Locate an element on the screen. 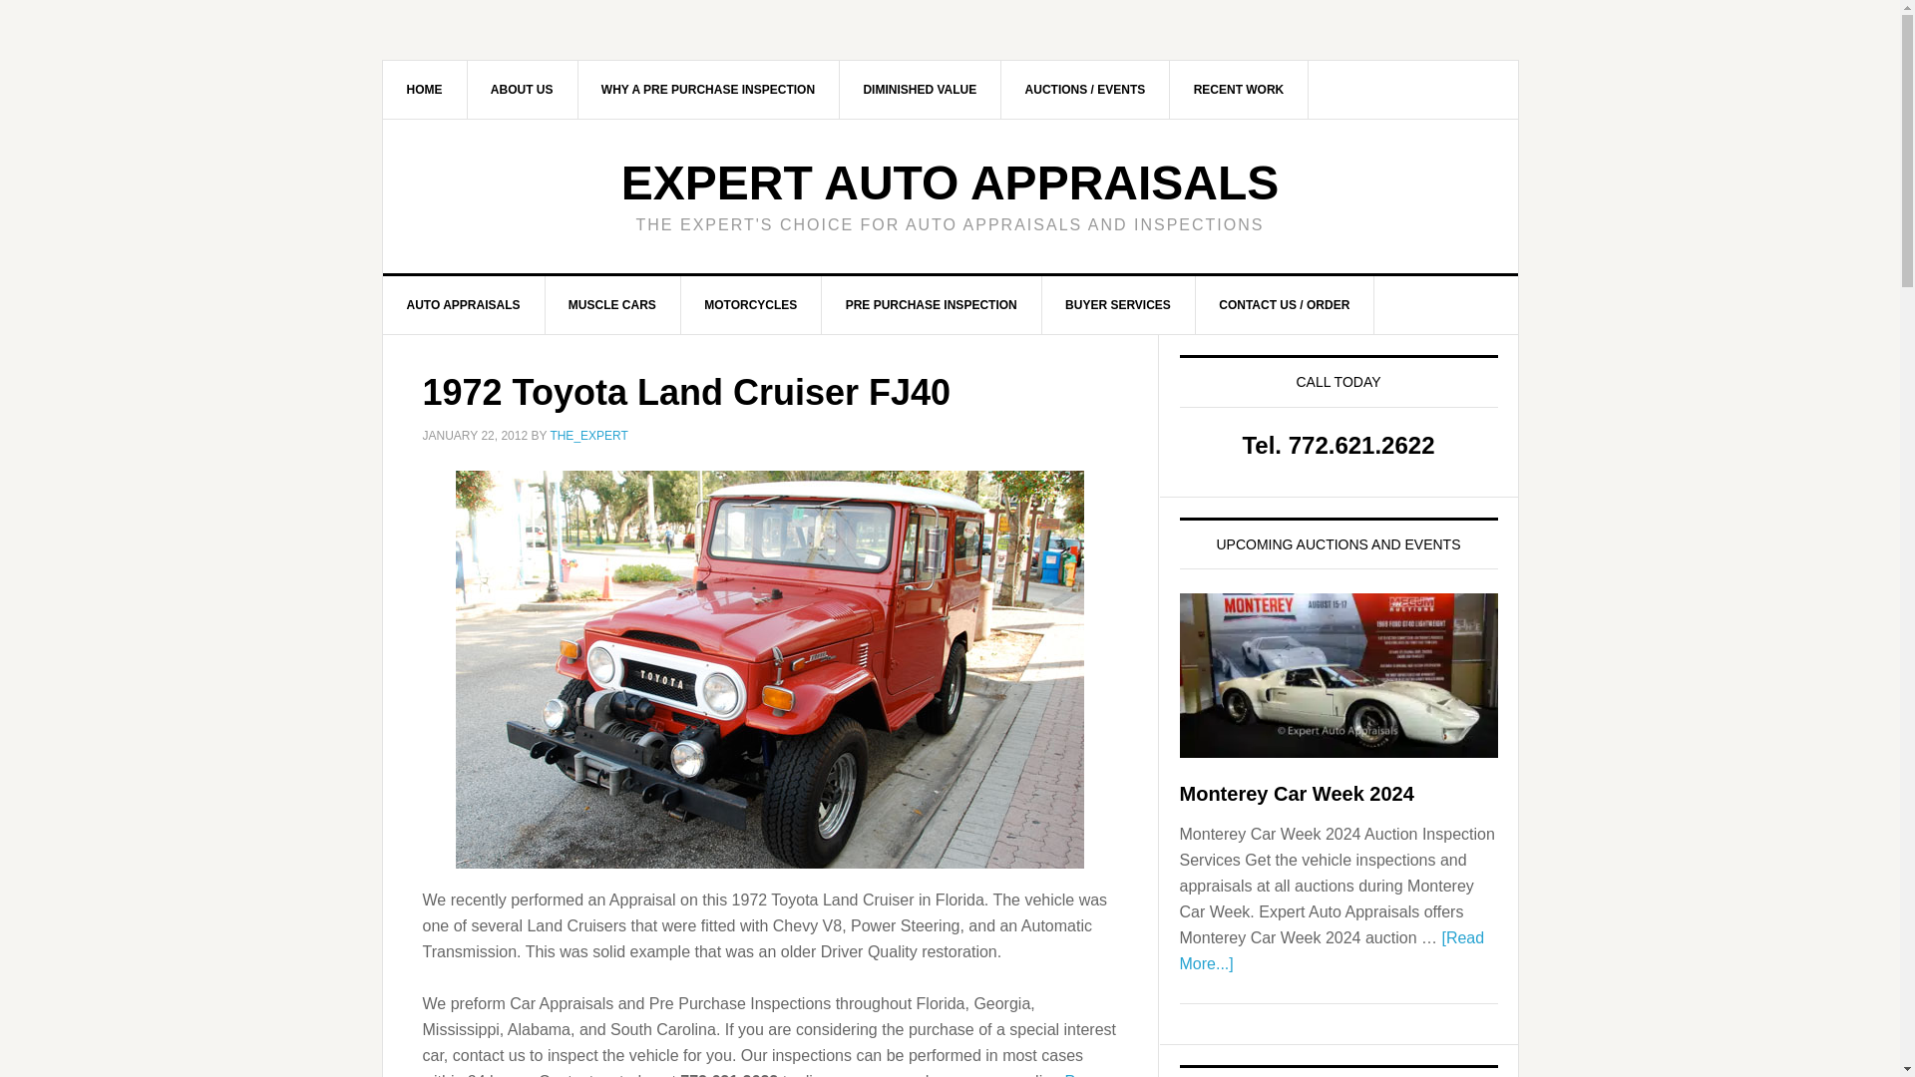 The width and height of the screenshot is (1915, 1077). Ebay Buyer Services is located at coordinates (1118, 304).